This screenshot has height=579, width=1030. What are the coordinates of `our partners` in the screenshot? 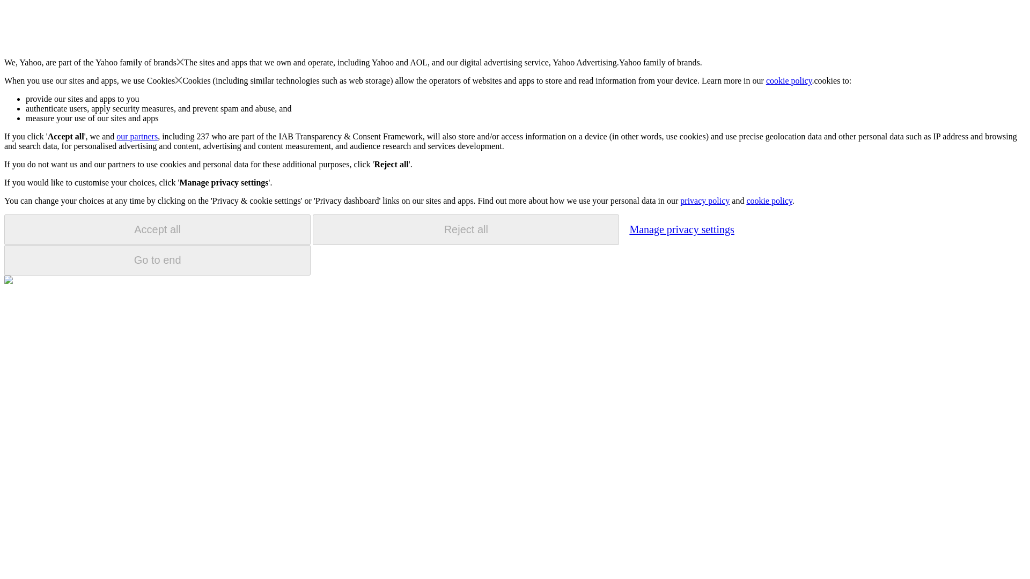 It's located at (136, 136).